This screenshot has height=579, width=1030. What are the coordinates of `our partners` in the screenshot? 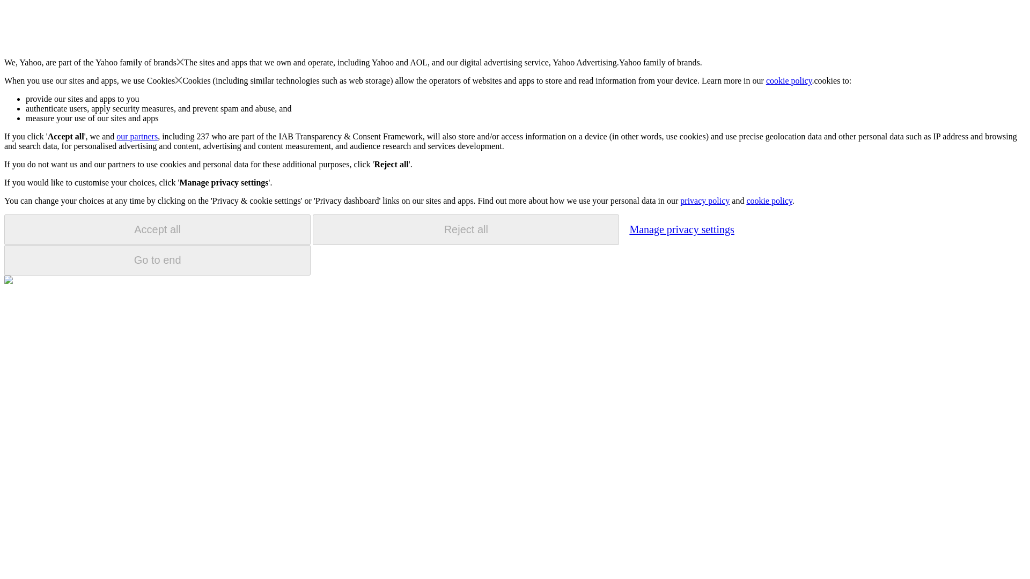 It's located at (136, 136).